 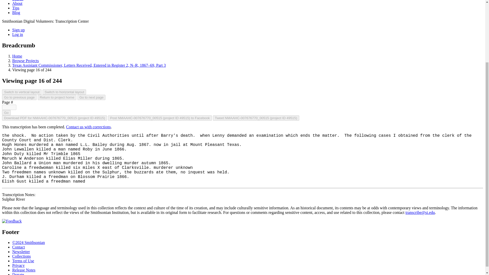 What do you see at coordinates (91, 97) in the screenshot?
I see `Go to next page` at bounding box center [91, 97].